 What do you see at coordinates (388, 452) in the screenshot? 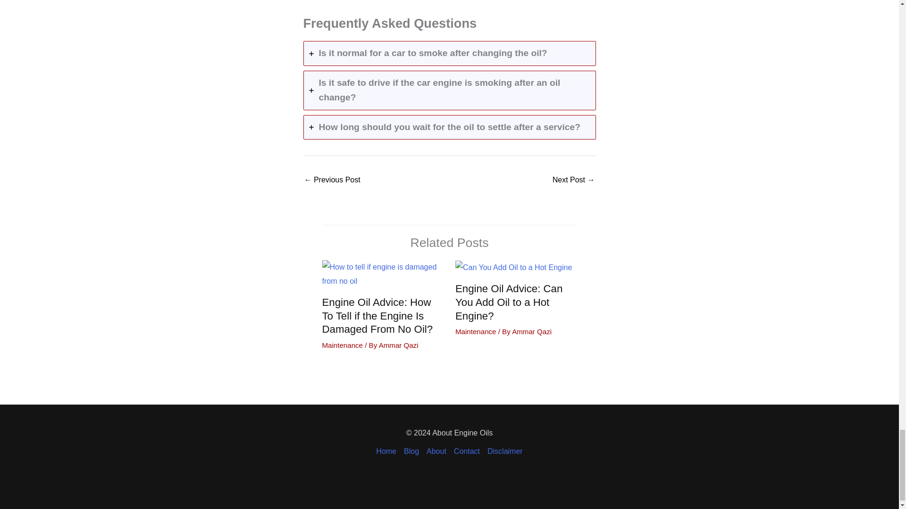
I see `Home` at bounding box center [388, 452].